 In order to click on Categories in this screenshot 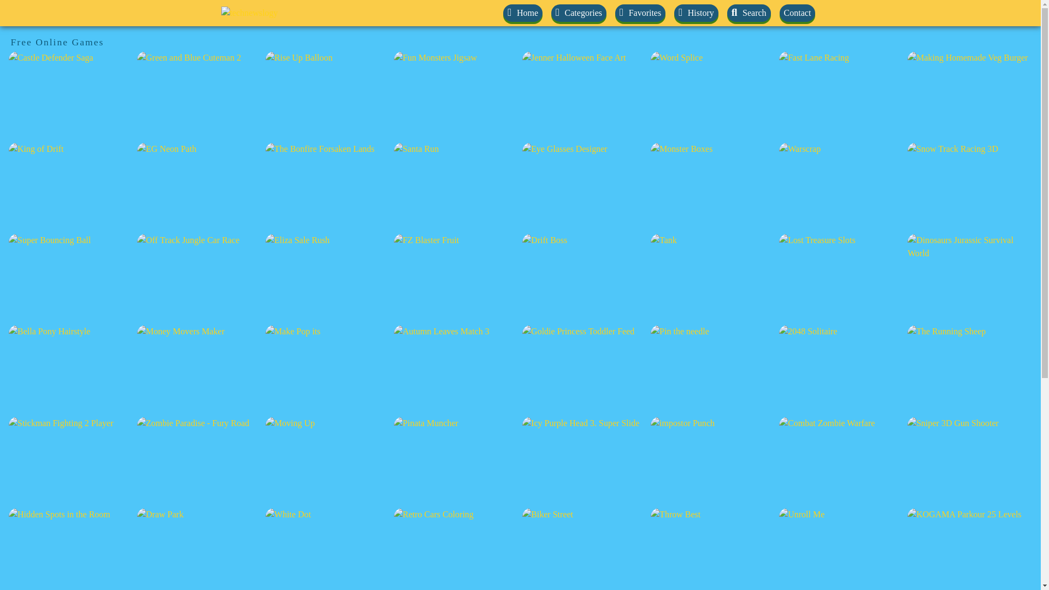, I will do `click(579, 12)`.